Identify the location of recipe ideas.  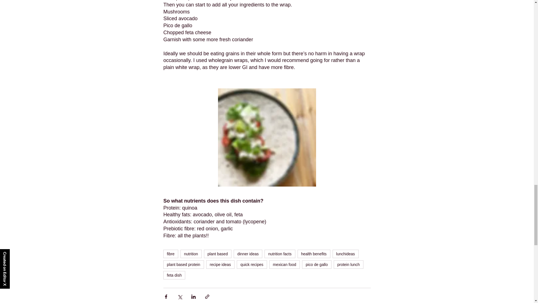
(220, 264).